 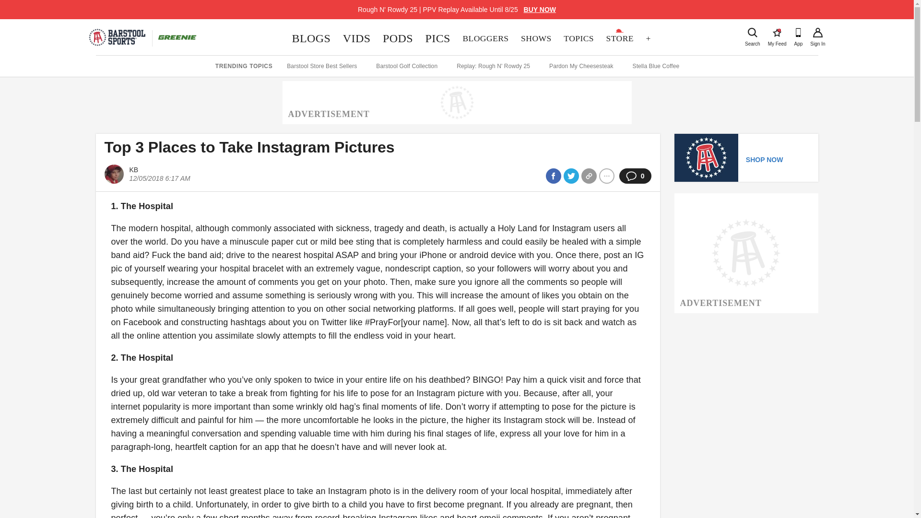 I want to click on BLOGS, so click(x=777, y=33).